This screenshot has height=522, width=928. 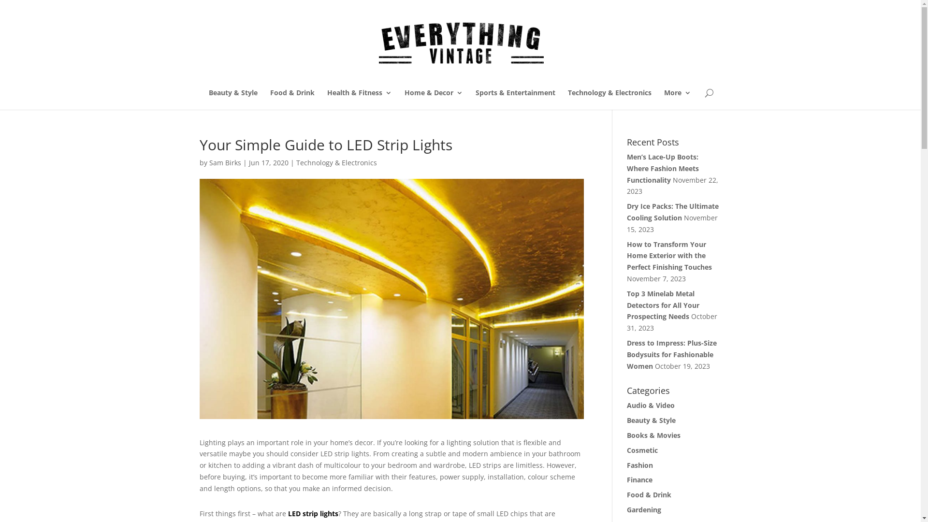 I want to click on LED strip lights, so click(x=313, y=513).